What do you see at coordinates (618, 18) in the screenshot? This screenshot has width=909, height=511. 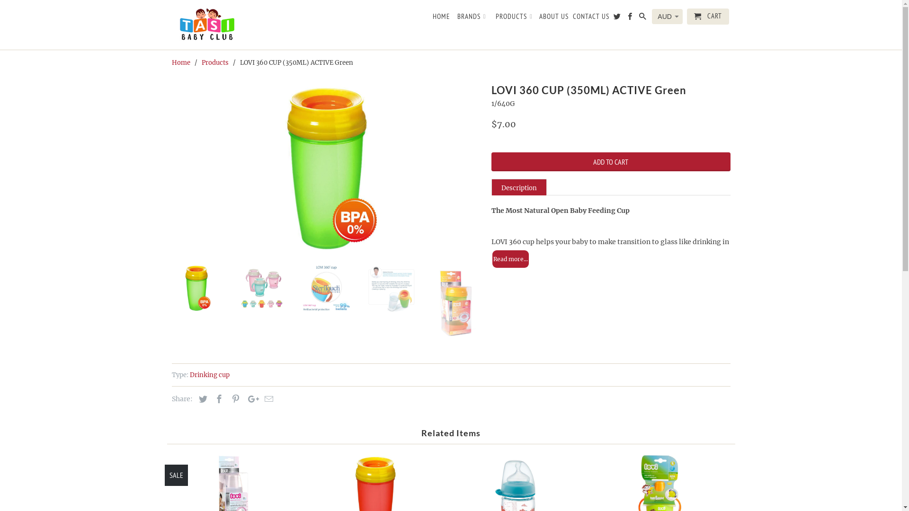 I see ` Tasi Baby Club on Twitter` at bounding box center [618, 18].